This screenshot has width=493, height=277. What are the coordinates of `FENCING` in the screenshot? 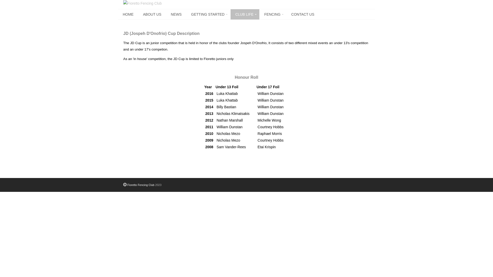 It's located at (273, 14).